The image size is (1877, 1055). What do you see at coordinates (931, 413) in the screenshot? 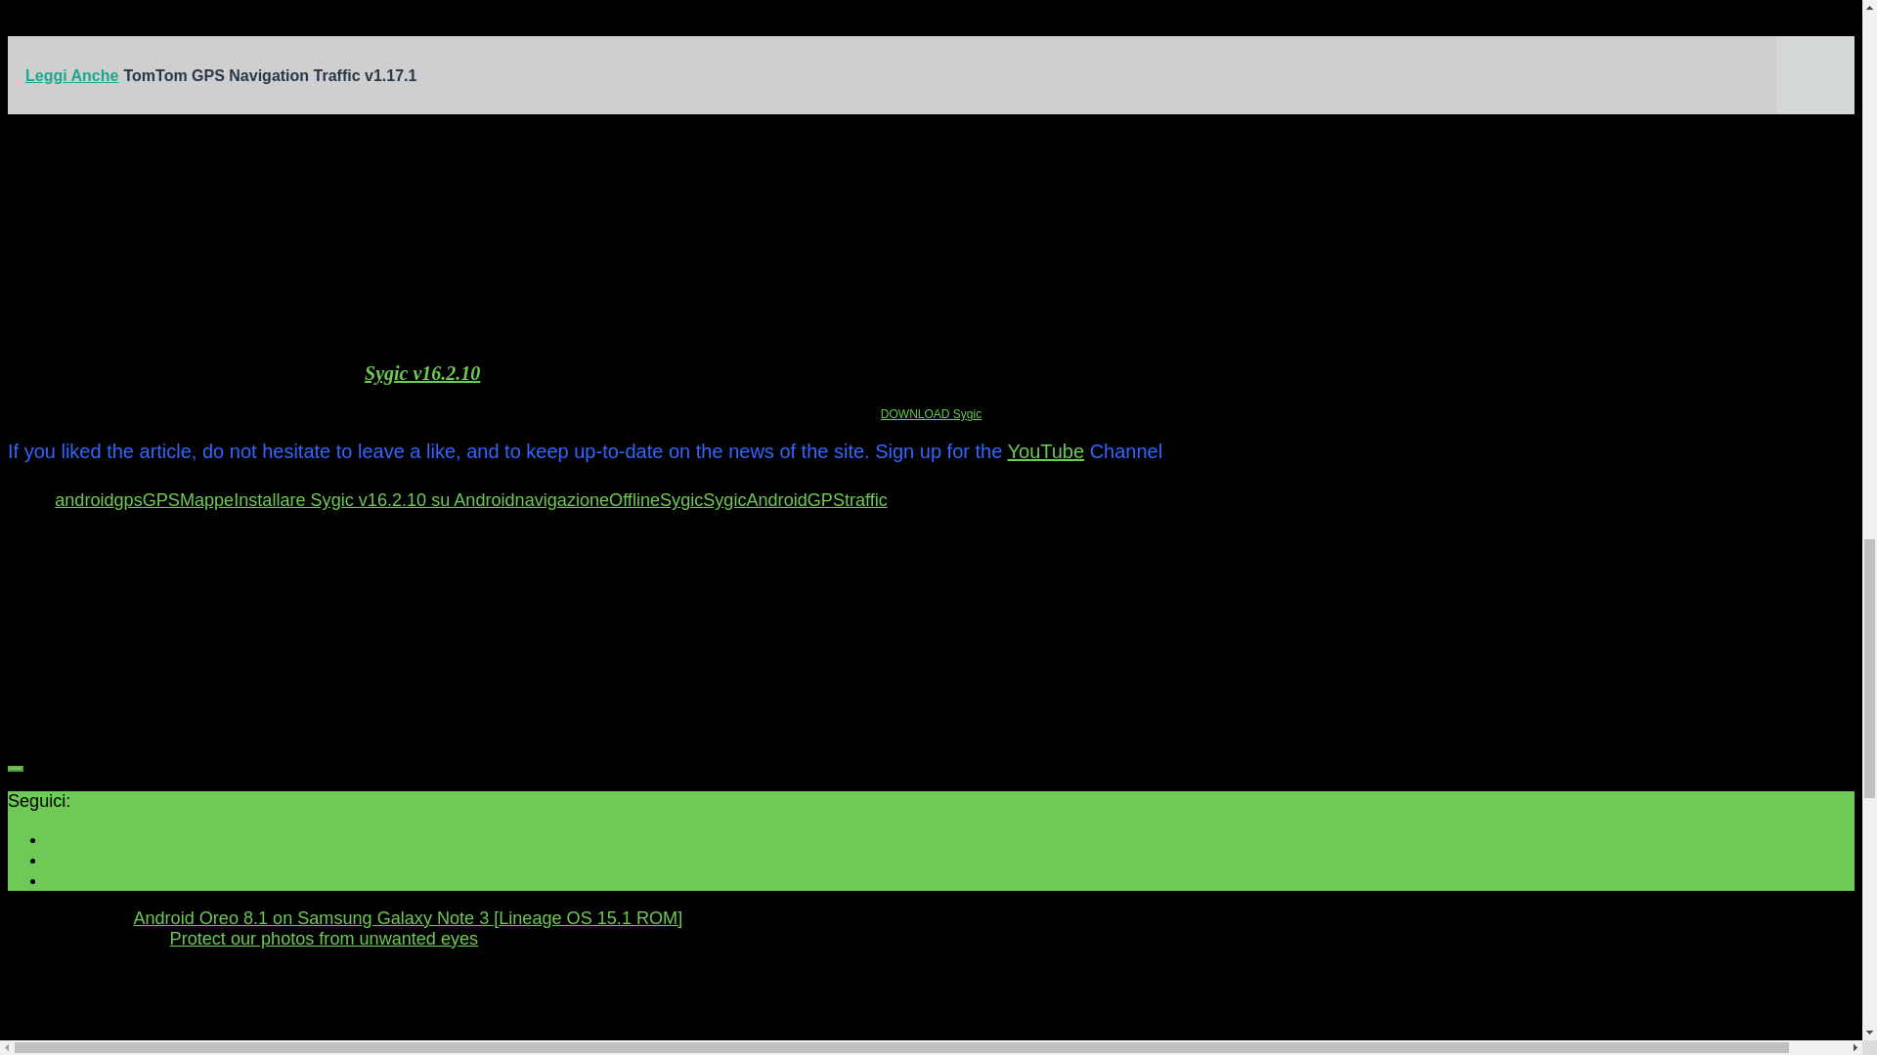
I see `DOWNLOAD Sygic` at bounding box center [931, 413].